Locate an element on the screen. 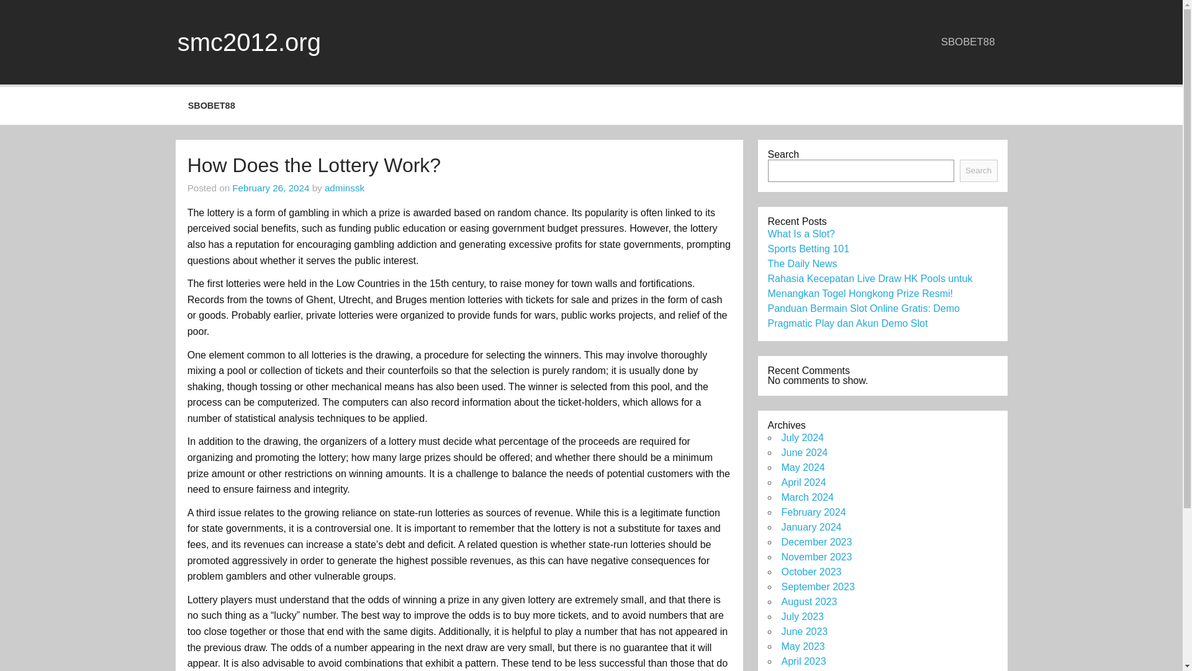 The width and height of the screenshot is (1192, 671). October 2023 is located at coordinates (811, 572).